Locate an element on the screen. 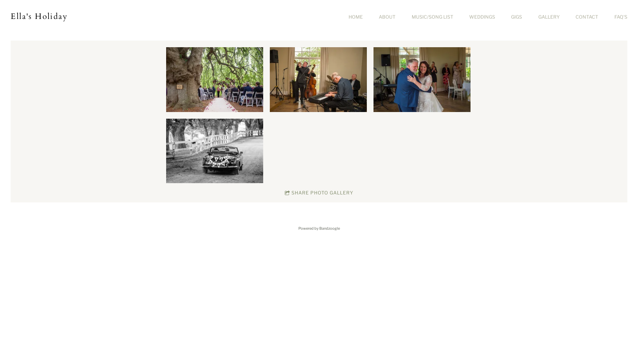 This screenshot has width=638, height=359. GALLERY is located at coordinates (549, 17).